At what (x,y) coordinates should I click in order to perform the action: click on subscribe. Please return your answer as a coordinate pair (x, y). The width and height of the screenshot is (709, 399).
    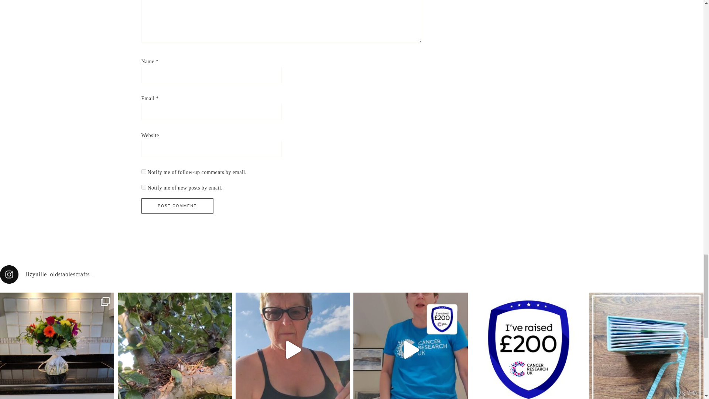
    Looking at the image, I should click on (143, 187).